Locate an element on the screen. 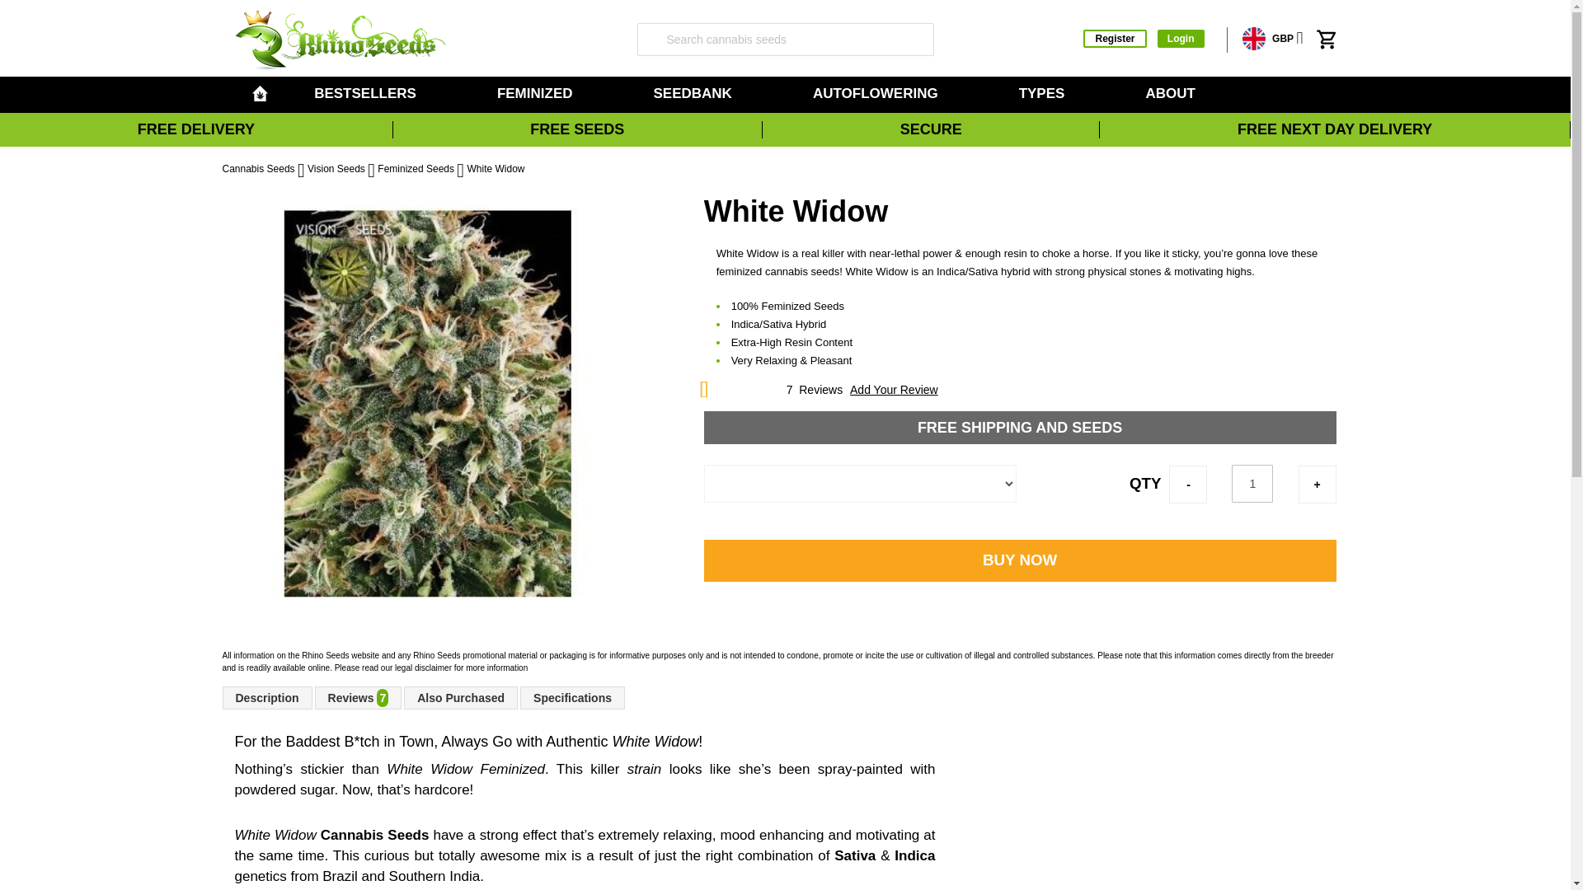 The image size is (1583, 890). BESTSELLERS is located at coordinates (368, 94).